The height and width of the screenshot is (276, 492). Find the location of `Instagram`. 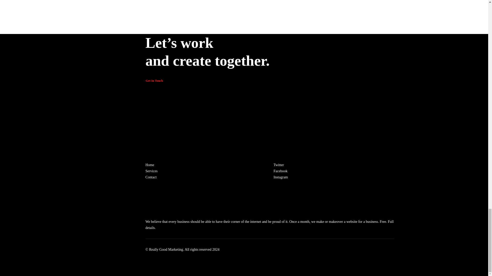

Instagram is located at coordinates (281, 177).